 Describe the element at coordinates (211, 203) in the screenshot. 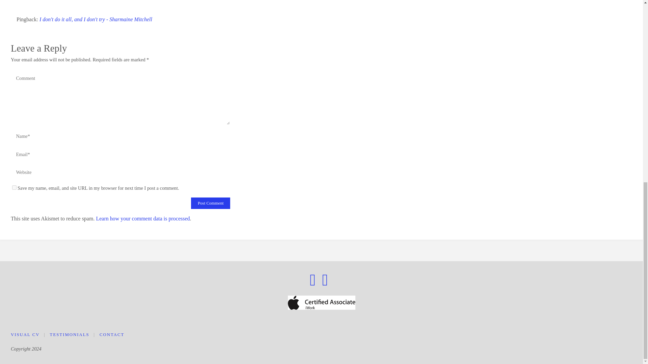

I see `Post Comment` at that location.